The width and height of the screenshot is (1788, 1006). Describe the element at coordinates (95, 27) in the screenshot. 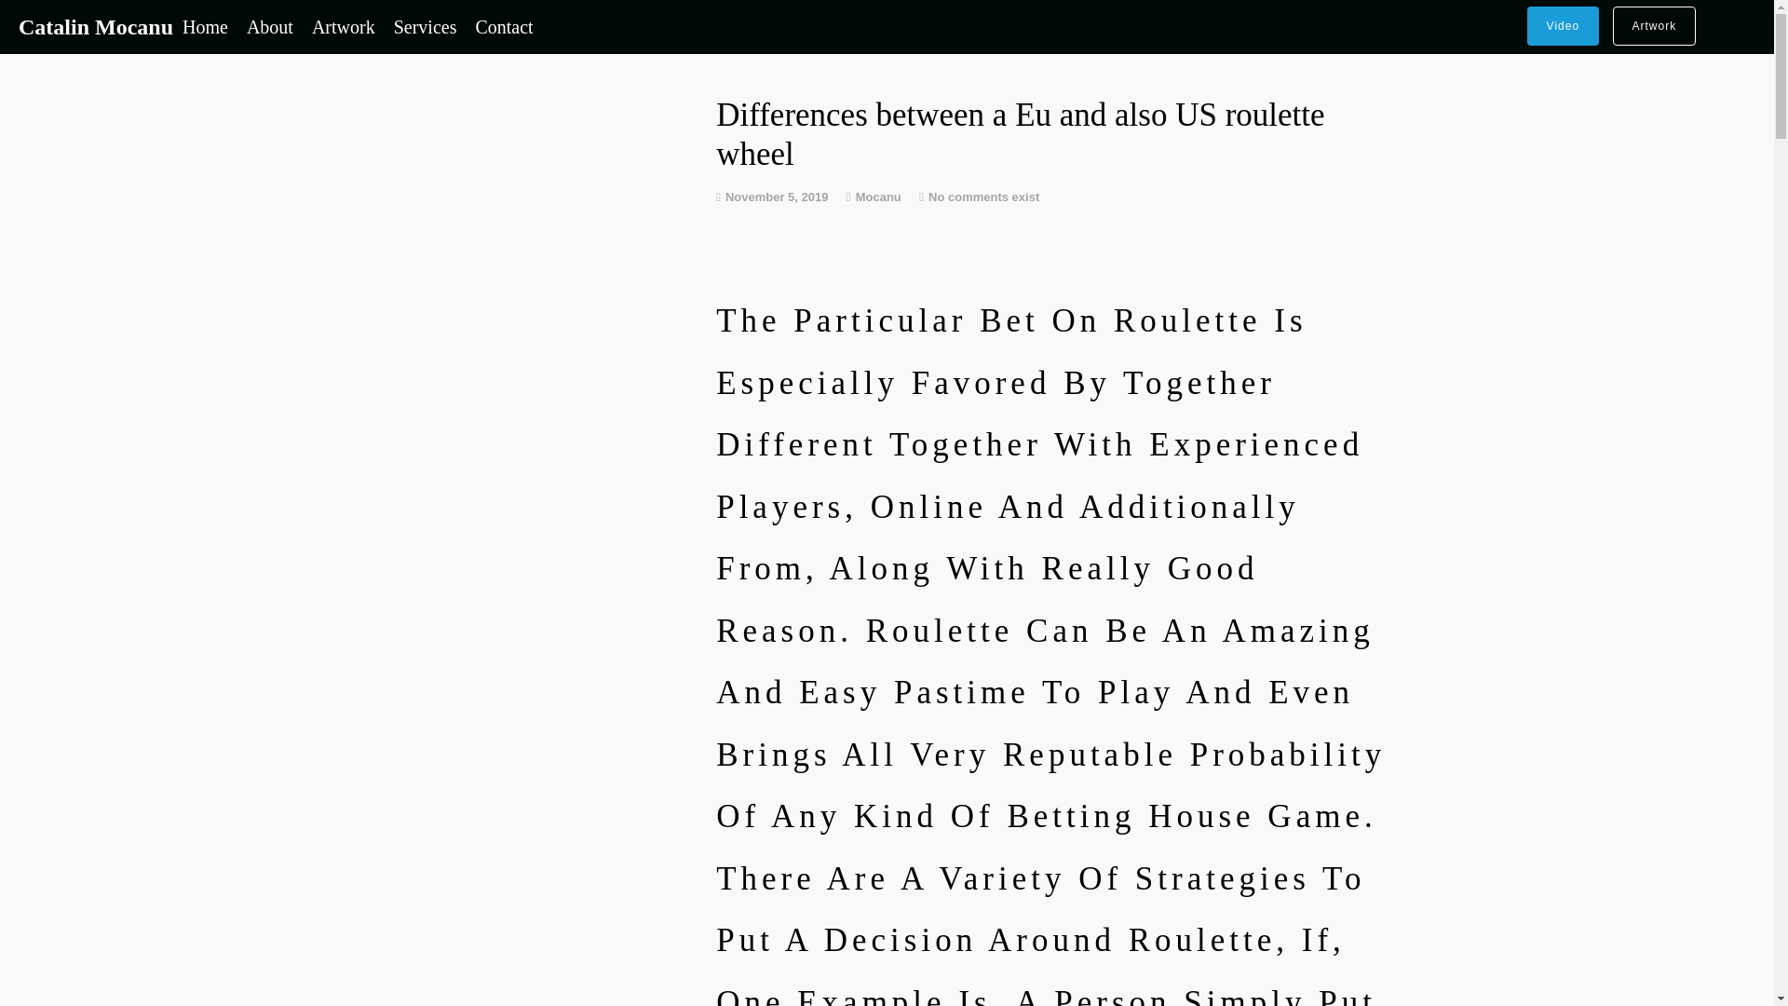

I see `Catalin Mocanu` at that location.